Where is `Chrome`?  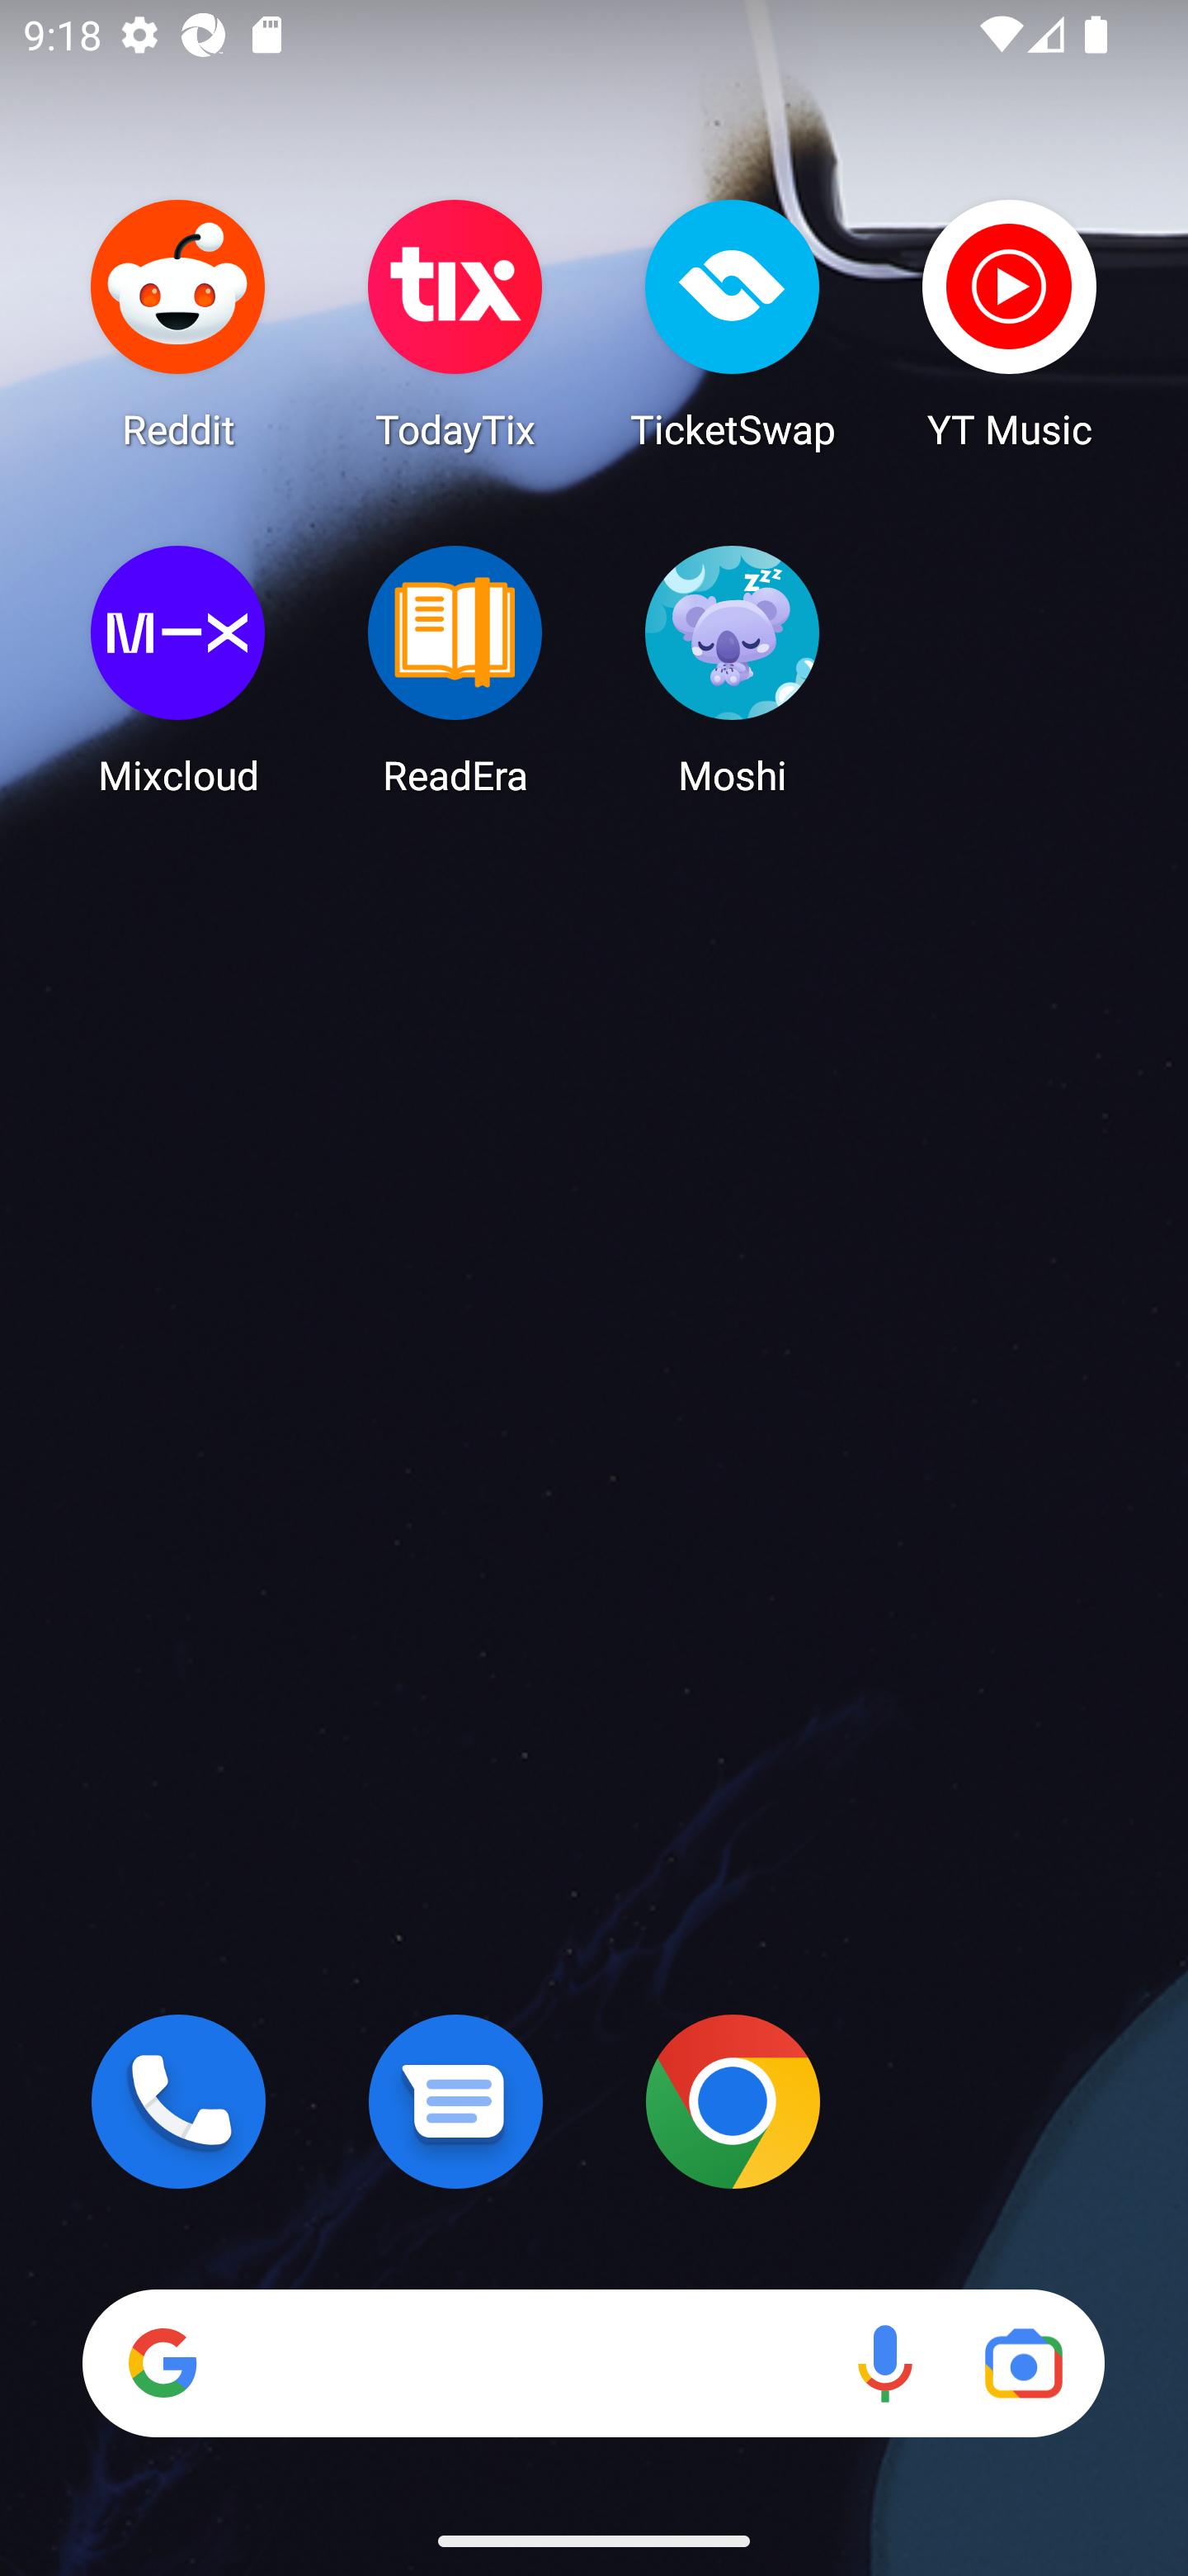
Chrome is located at coordinates (733, 2101).